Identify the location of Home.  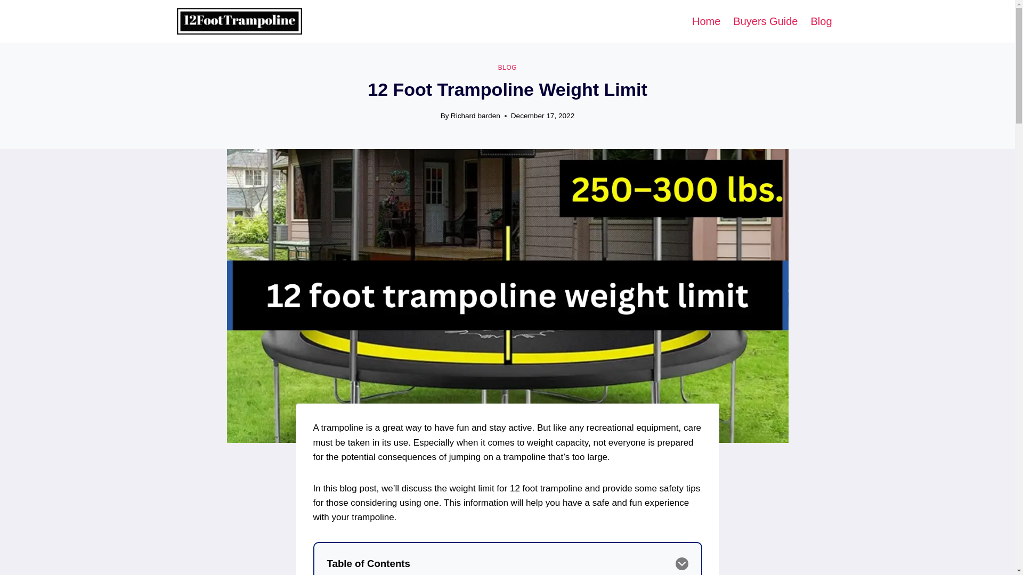
(705, 21).